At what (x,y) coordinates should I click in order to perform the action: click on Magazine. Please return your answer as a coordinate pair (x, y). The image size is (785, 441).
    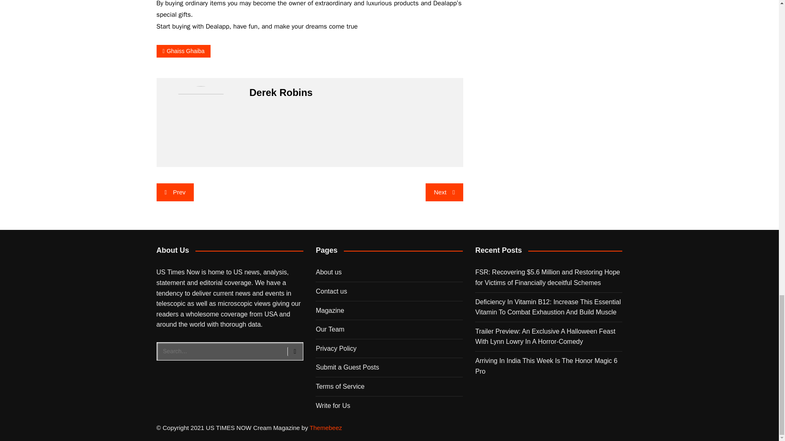
    Looking at the image, I should click on (330, 310).